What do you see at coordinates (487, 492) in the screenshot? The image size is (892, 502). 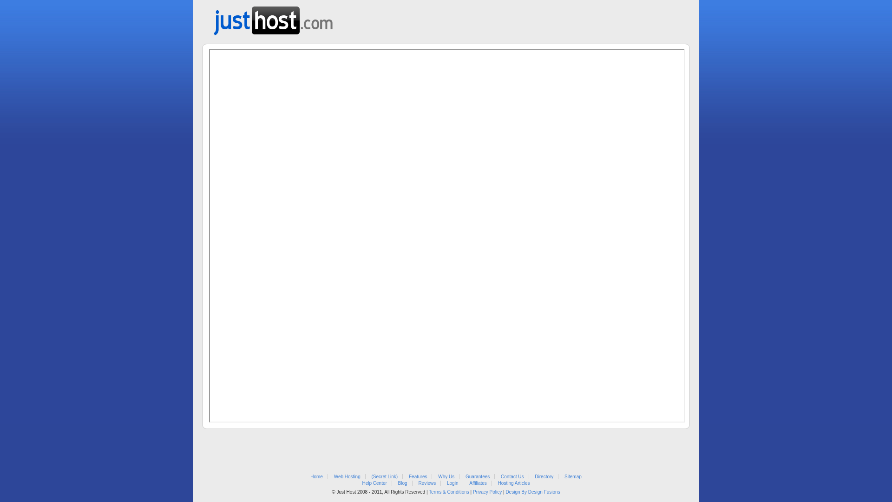 I see `Privacy Policy` at bounding box center [487, 492].